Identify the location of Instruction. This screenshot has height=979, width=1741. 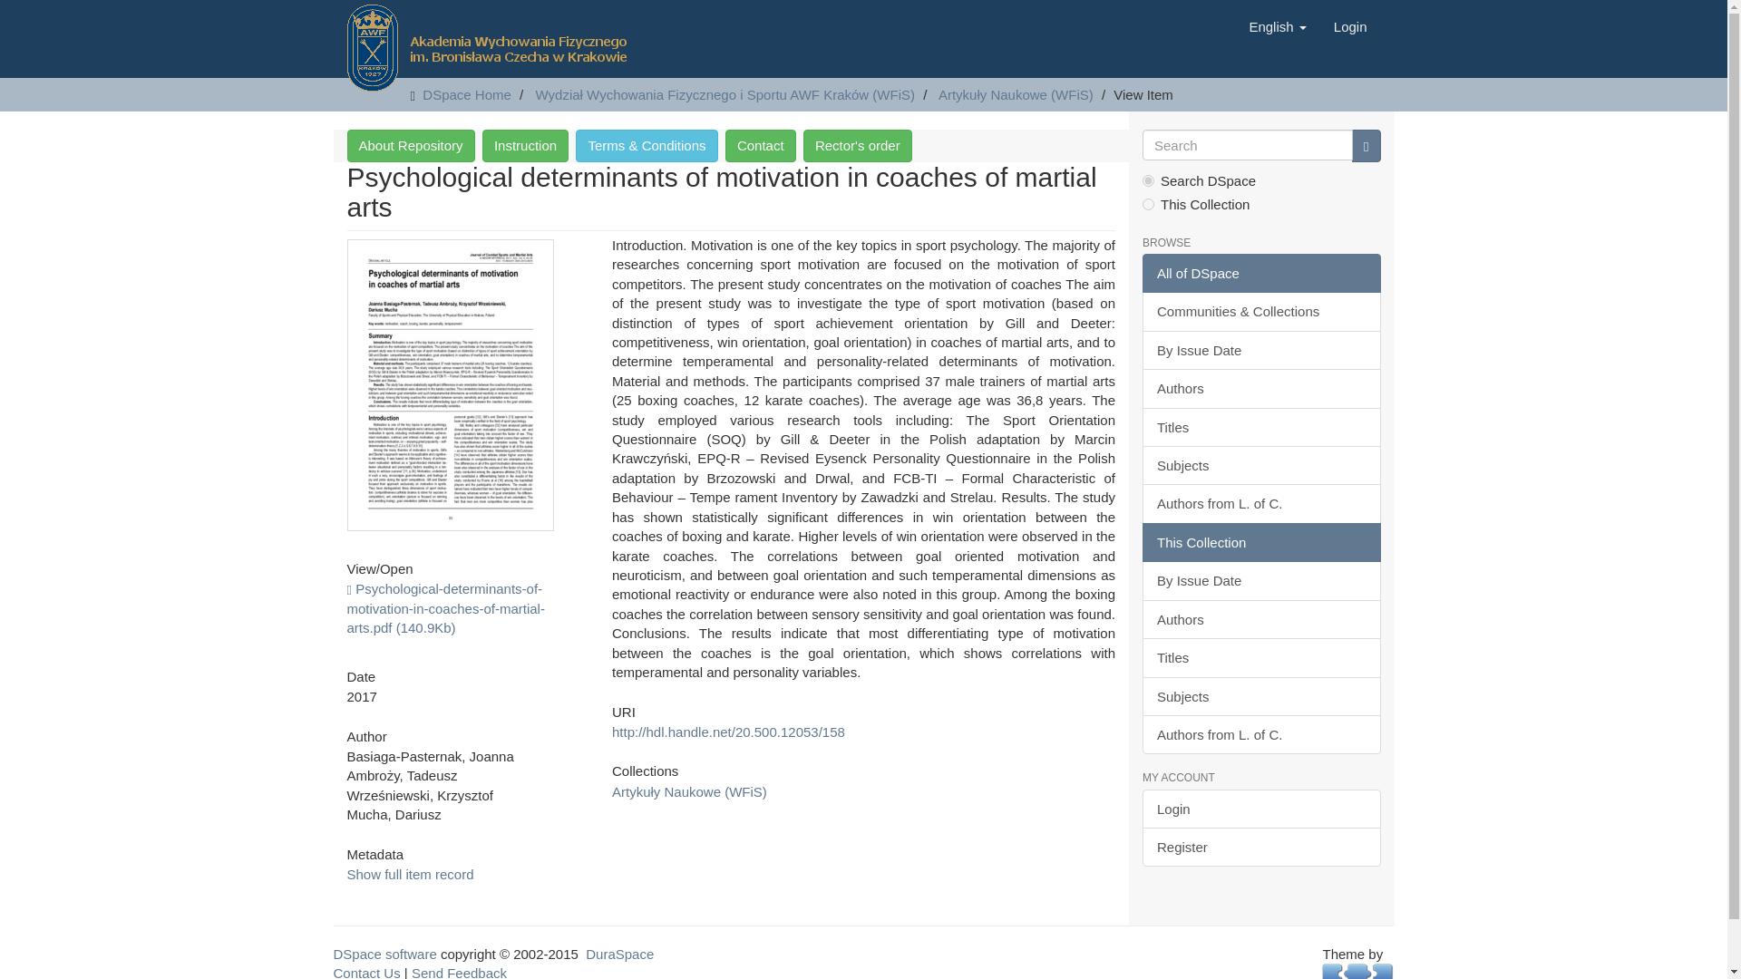
(525, 145).